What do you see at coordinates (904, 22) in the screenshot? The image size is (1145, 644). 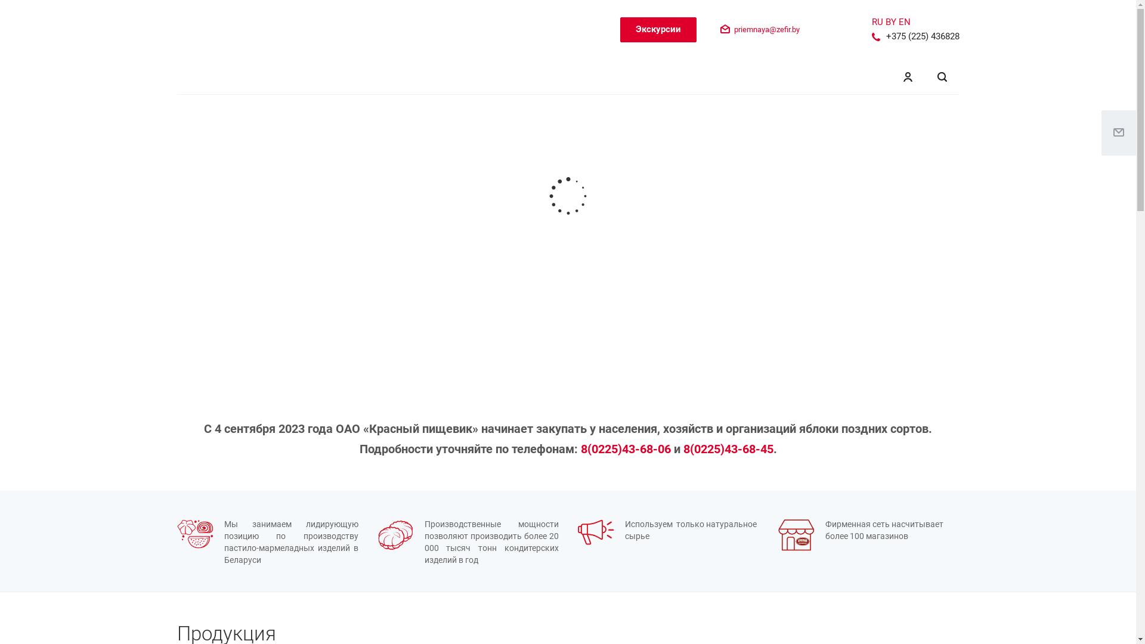 I see `EN` at bounding box center [904, 22].